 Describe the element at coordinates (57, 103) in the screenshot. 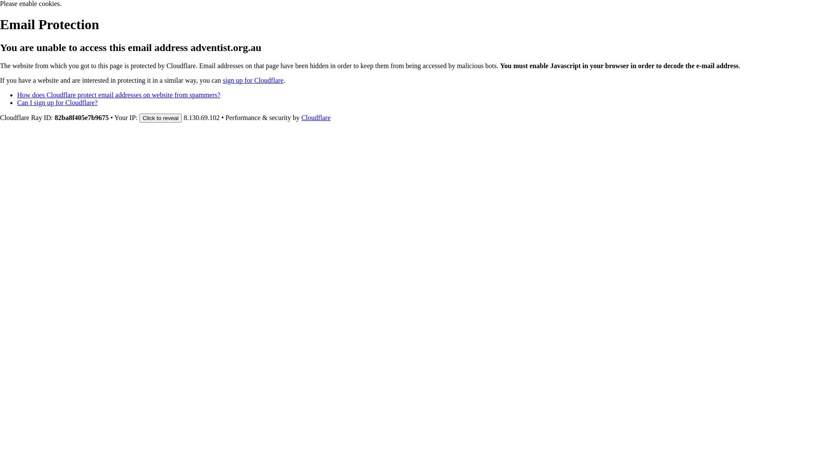

I see `Can I sign up for Cloudflare?` at that location.